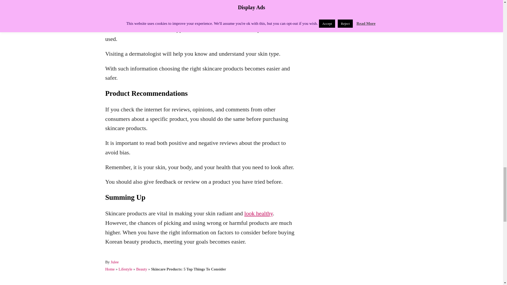 The height and width of the screenshot is (285, 507). What do you see at coordinates (258, 213) in the screenshot?
I see `look healthy` at bounding box center [258, 213].